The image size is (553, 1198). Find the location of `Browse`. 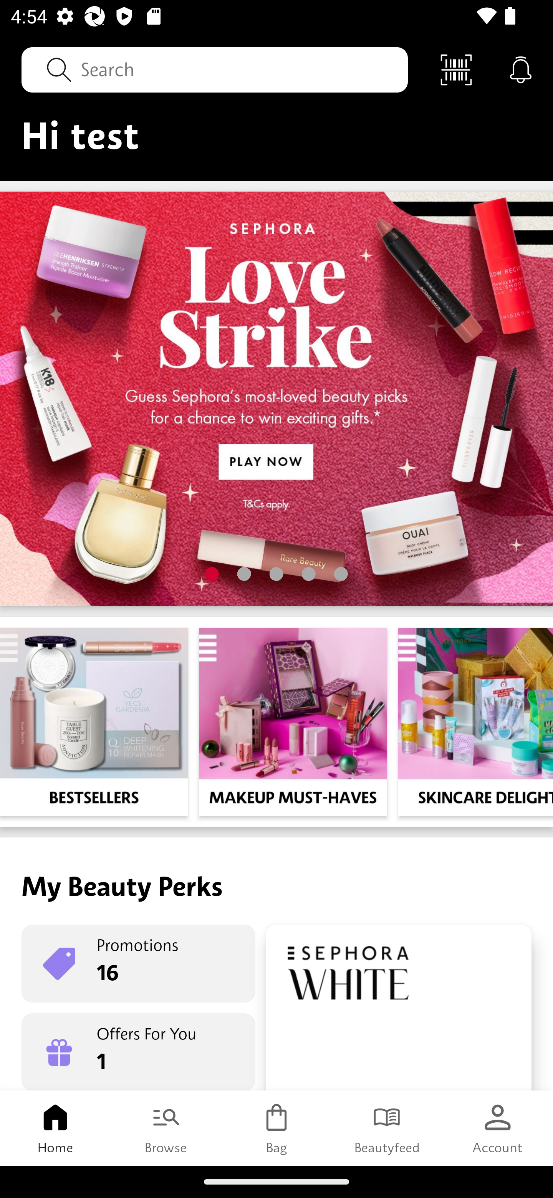

Browse is located at coordinates (166, 1128).